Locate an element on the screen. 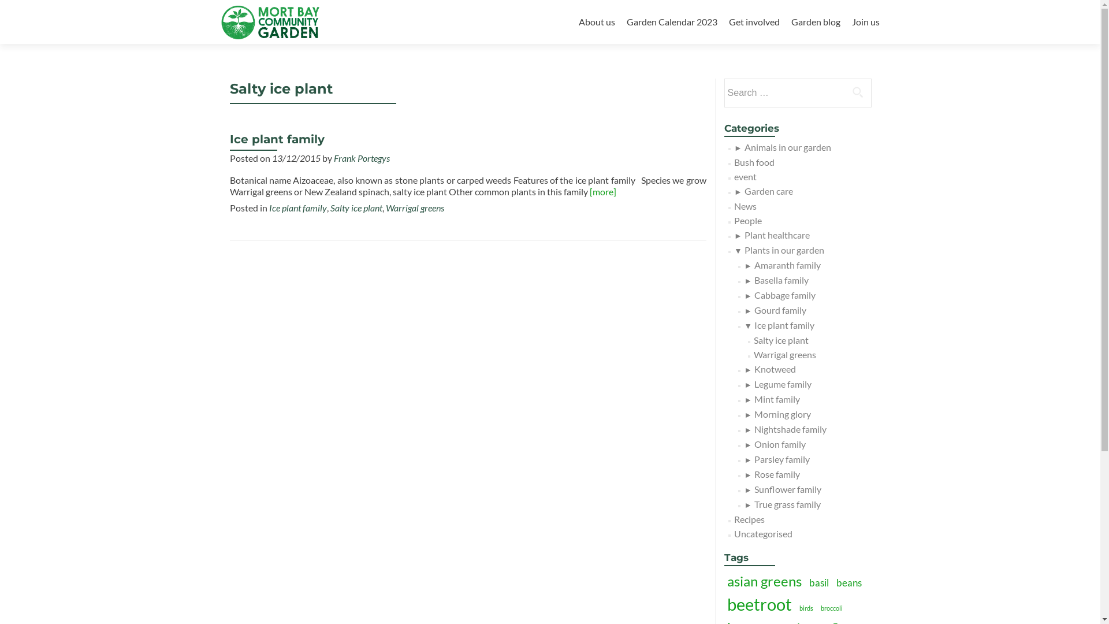  Salty ice plant is located at coordinates (781, 340).